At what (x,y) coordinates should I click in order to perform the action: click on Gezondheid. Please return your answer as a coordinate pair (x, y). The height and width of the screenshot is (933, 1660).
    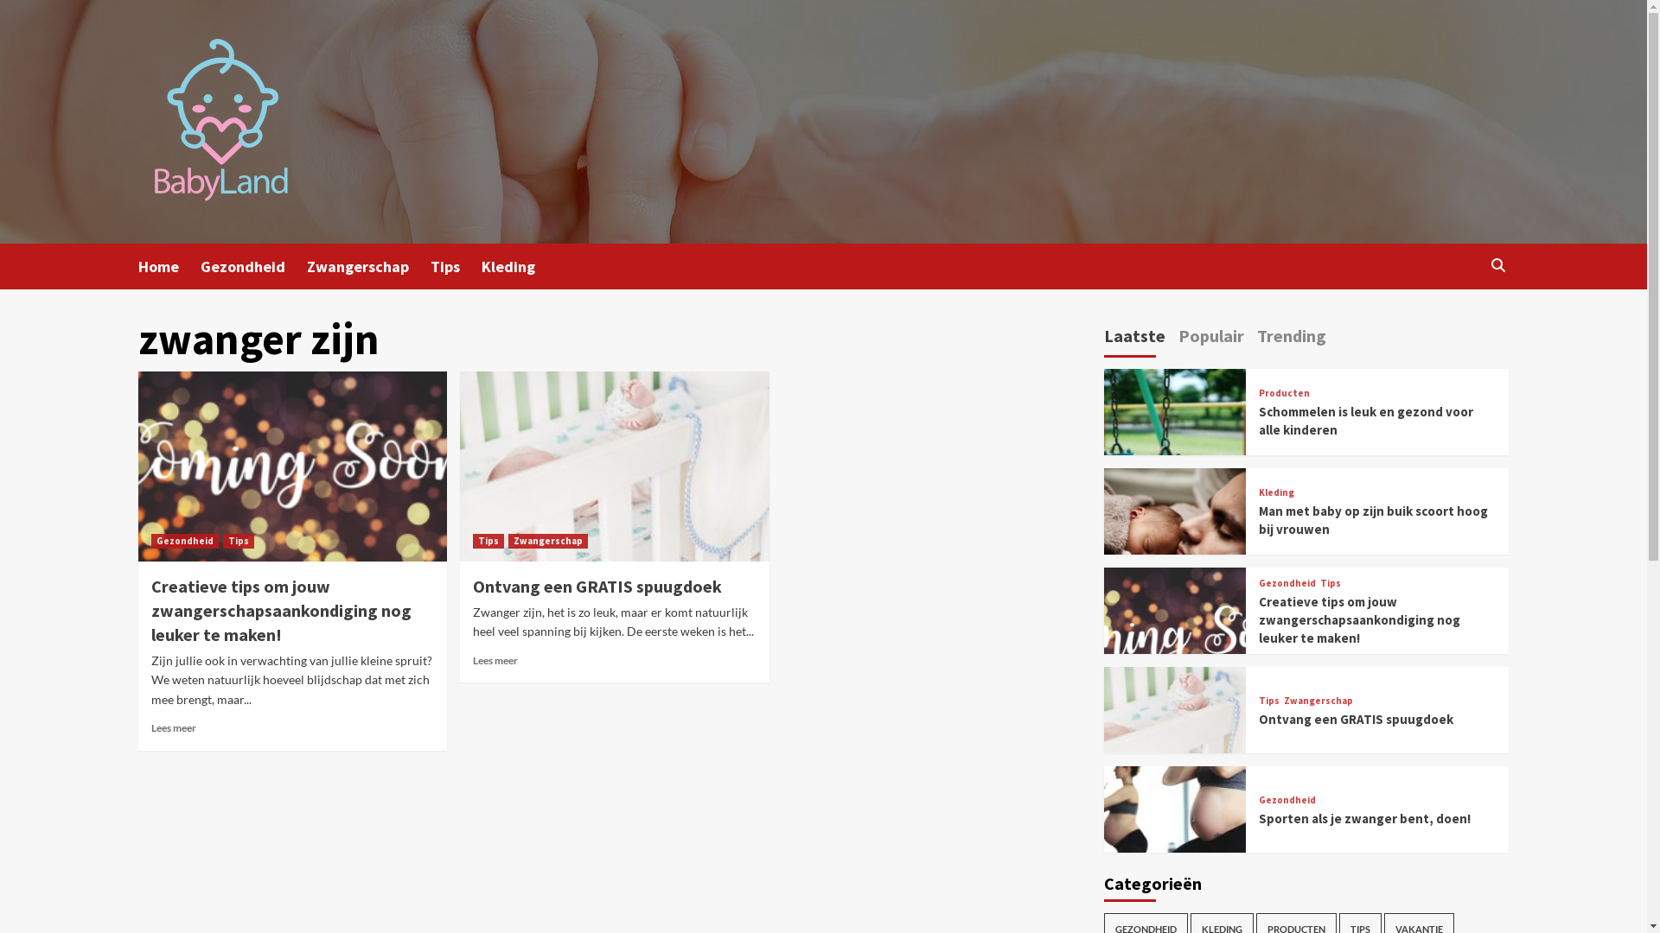
    Looking at the image, I should click on (1287, 800).